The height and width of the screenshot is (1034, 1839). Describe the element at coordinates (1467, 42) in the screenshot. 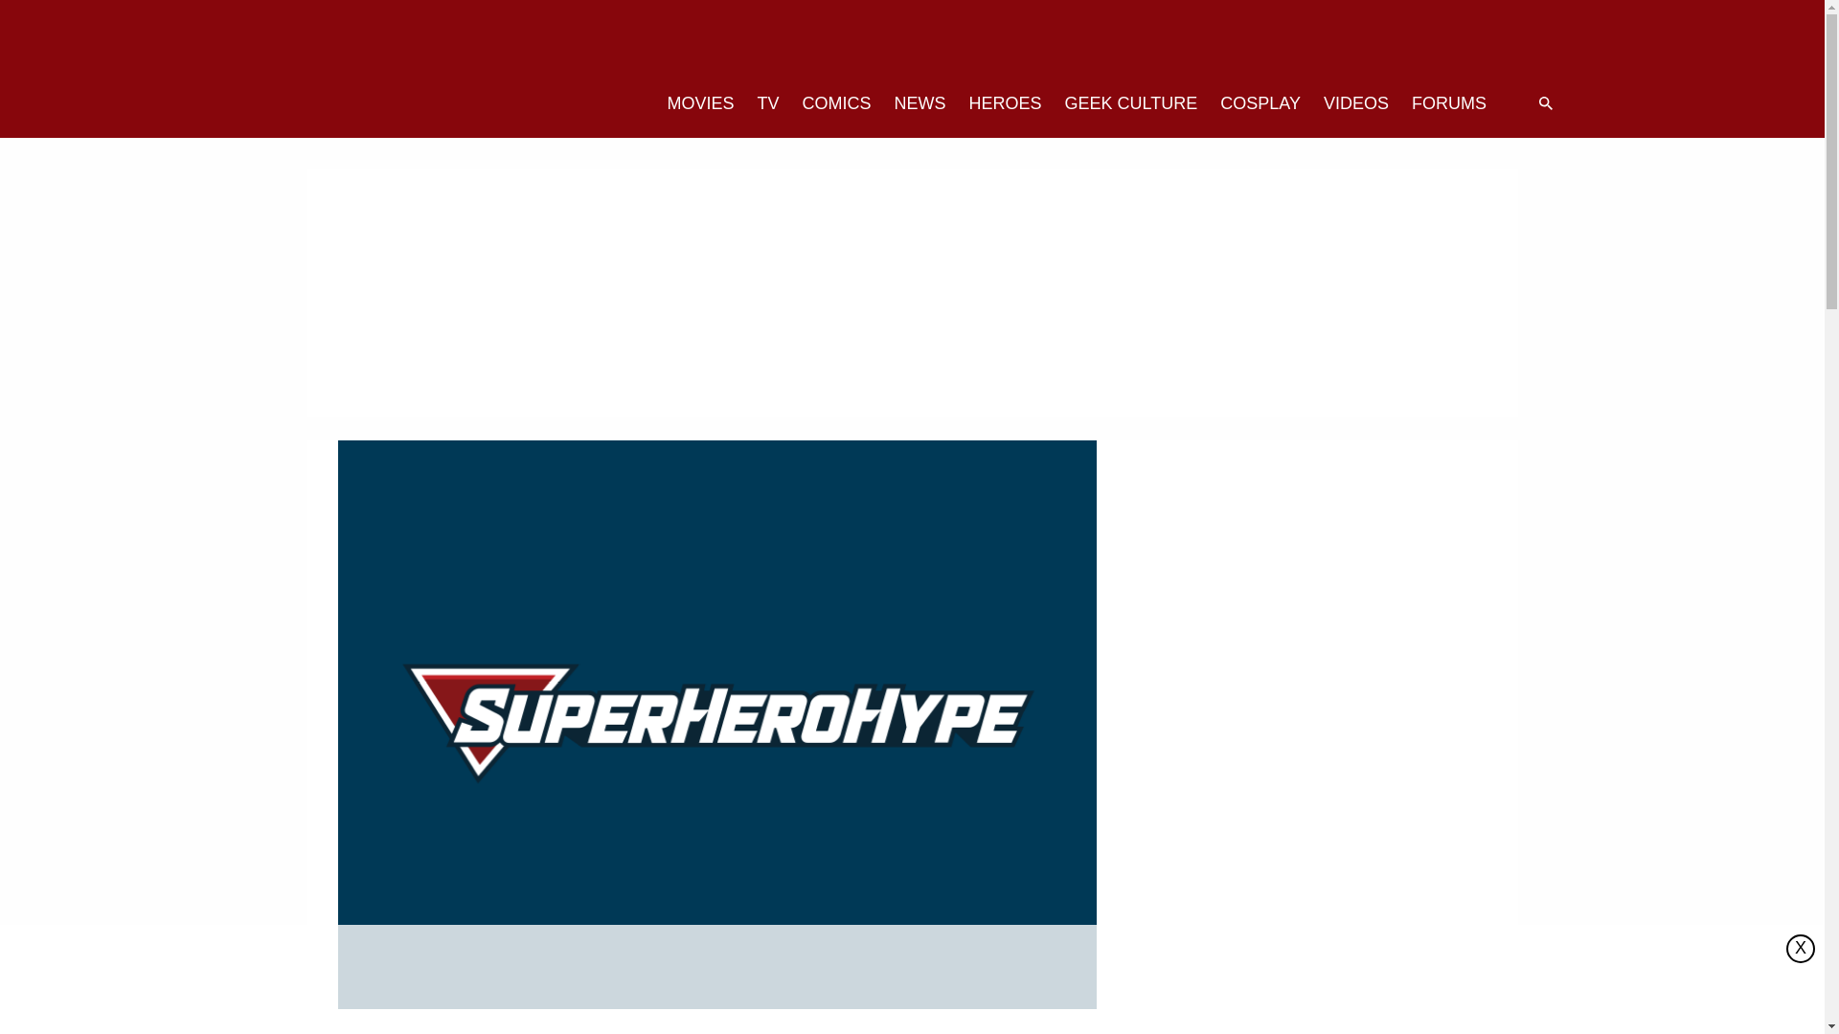

I see `Instagram` at that location.